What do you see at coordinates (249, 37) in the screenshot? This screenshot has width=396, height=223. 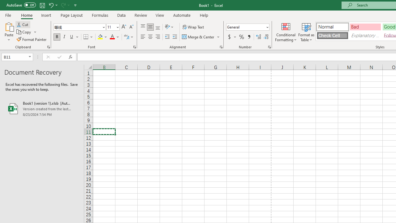 I see `Comma Style` at bounding box center [249, 37].